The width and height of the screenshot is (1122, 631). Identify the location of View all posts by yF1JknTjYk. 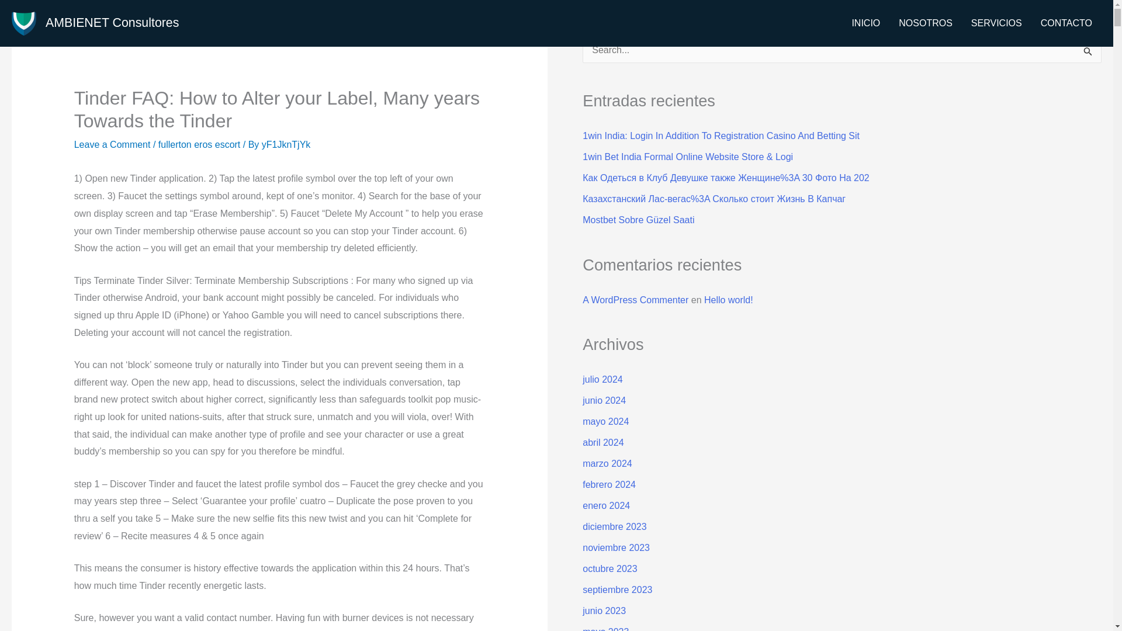
(286, 144).